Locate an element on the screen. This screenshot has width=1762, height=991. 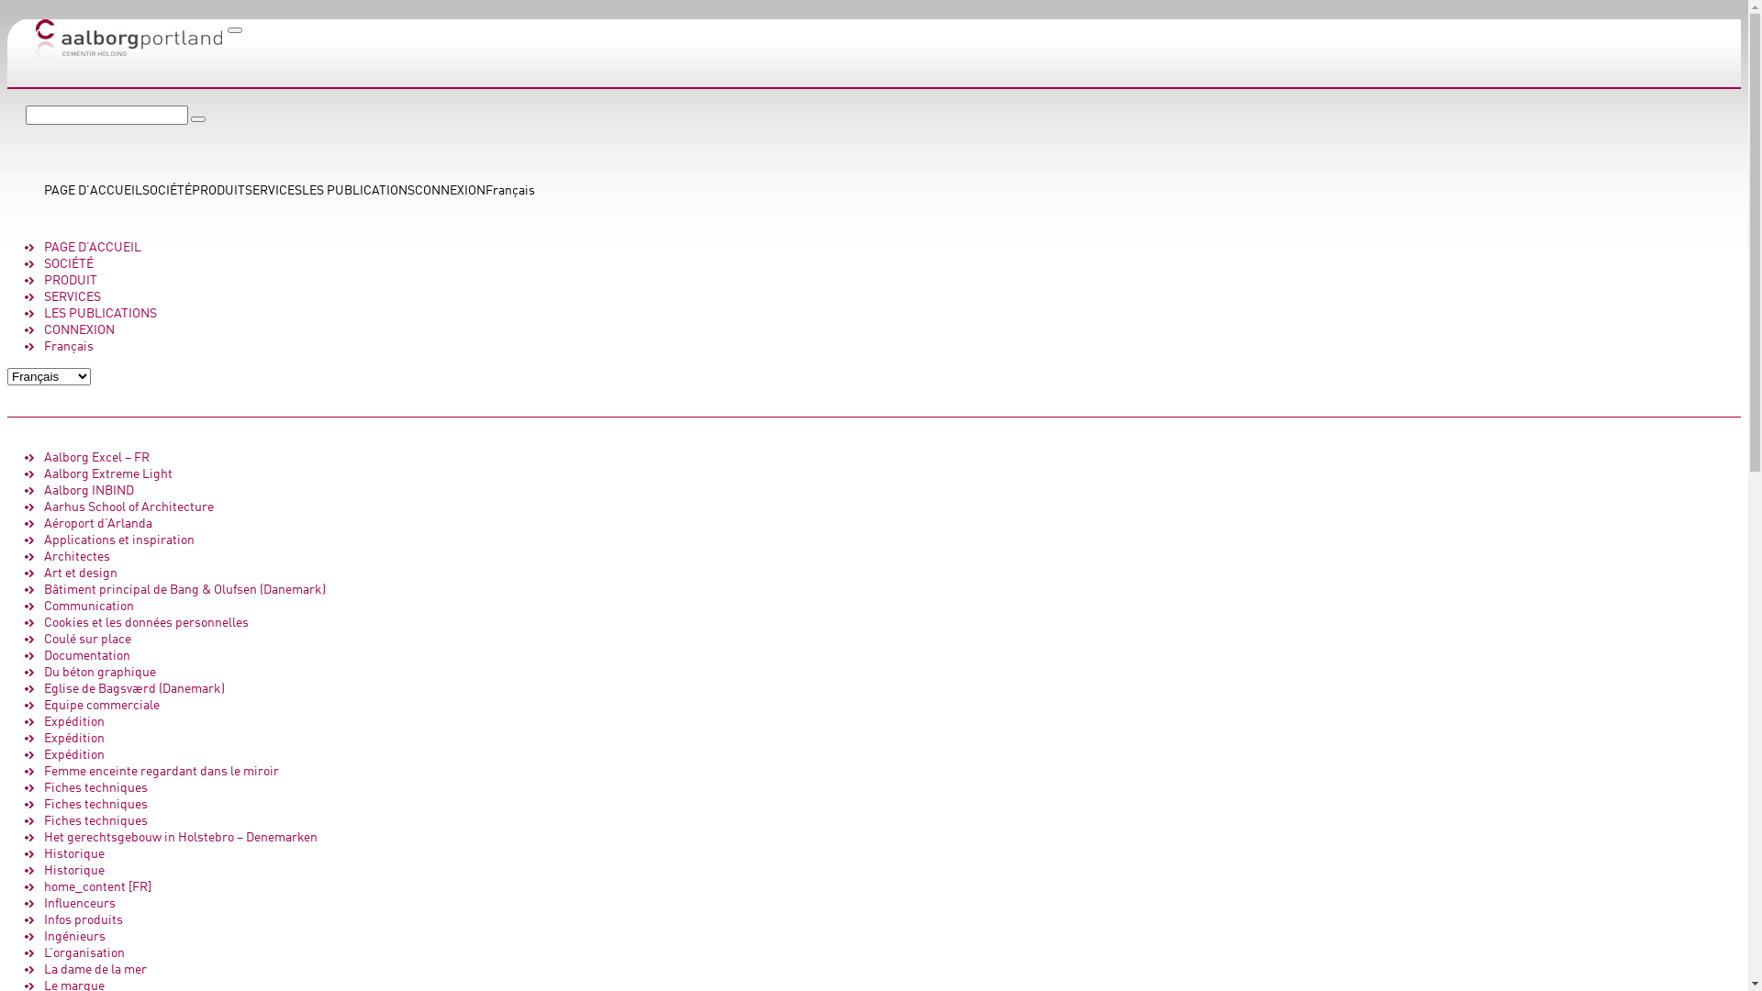
Aalborg Extreme Light is located at coordinates (108, 474).